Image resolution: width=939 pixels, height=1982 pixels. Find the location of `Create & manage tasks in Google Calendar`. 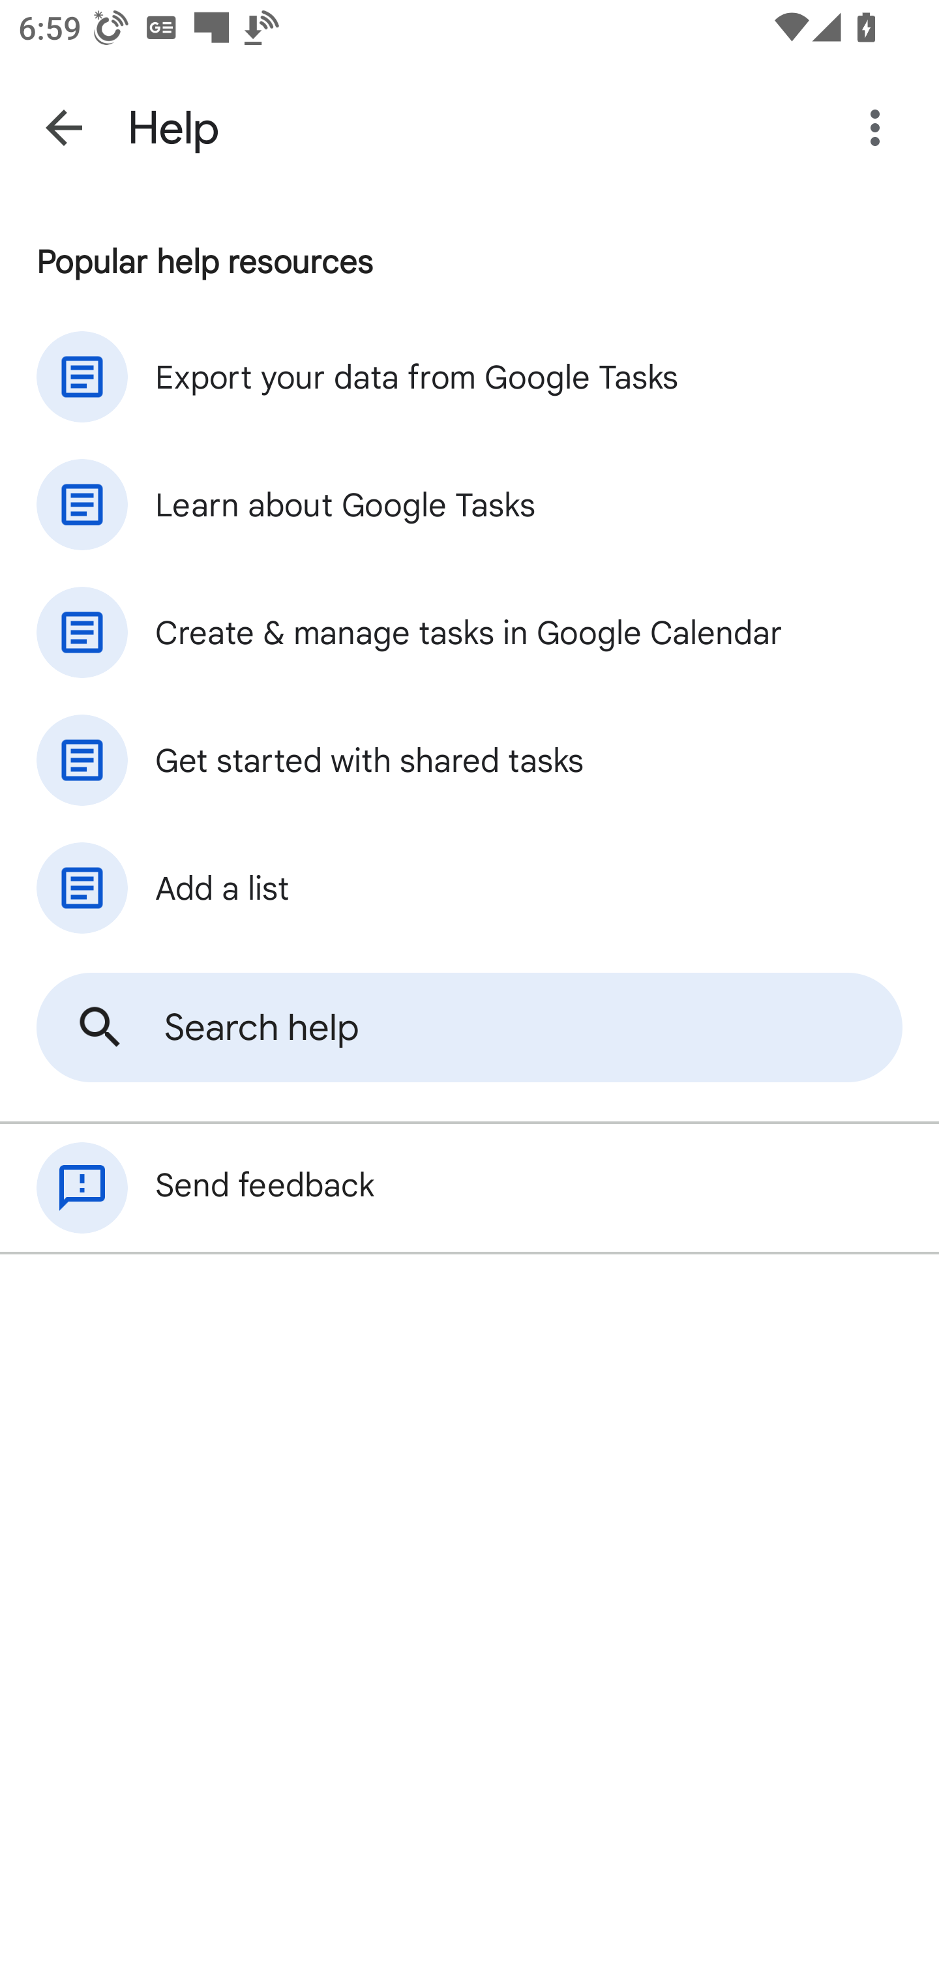

Create & manage tasks in Google Calendar is located at coordinates (469, 632).